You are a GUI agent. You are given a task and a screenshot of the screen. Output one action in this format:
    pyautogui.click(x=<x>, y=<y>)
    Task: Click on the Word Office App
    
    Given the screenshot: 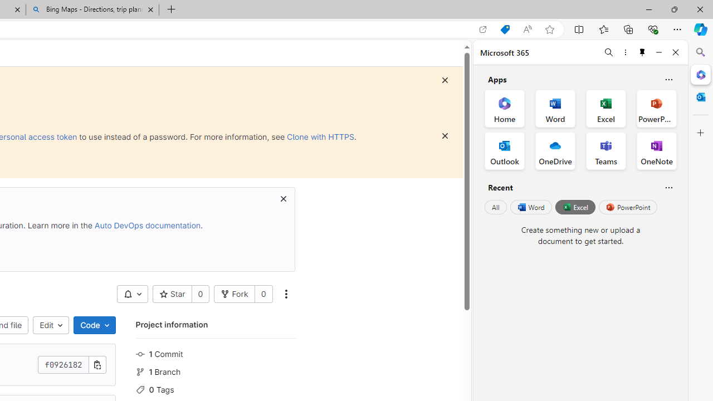 What is the action you would take?
    pyautogui.click(x=555, y=108)
    